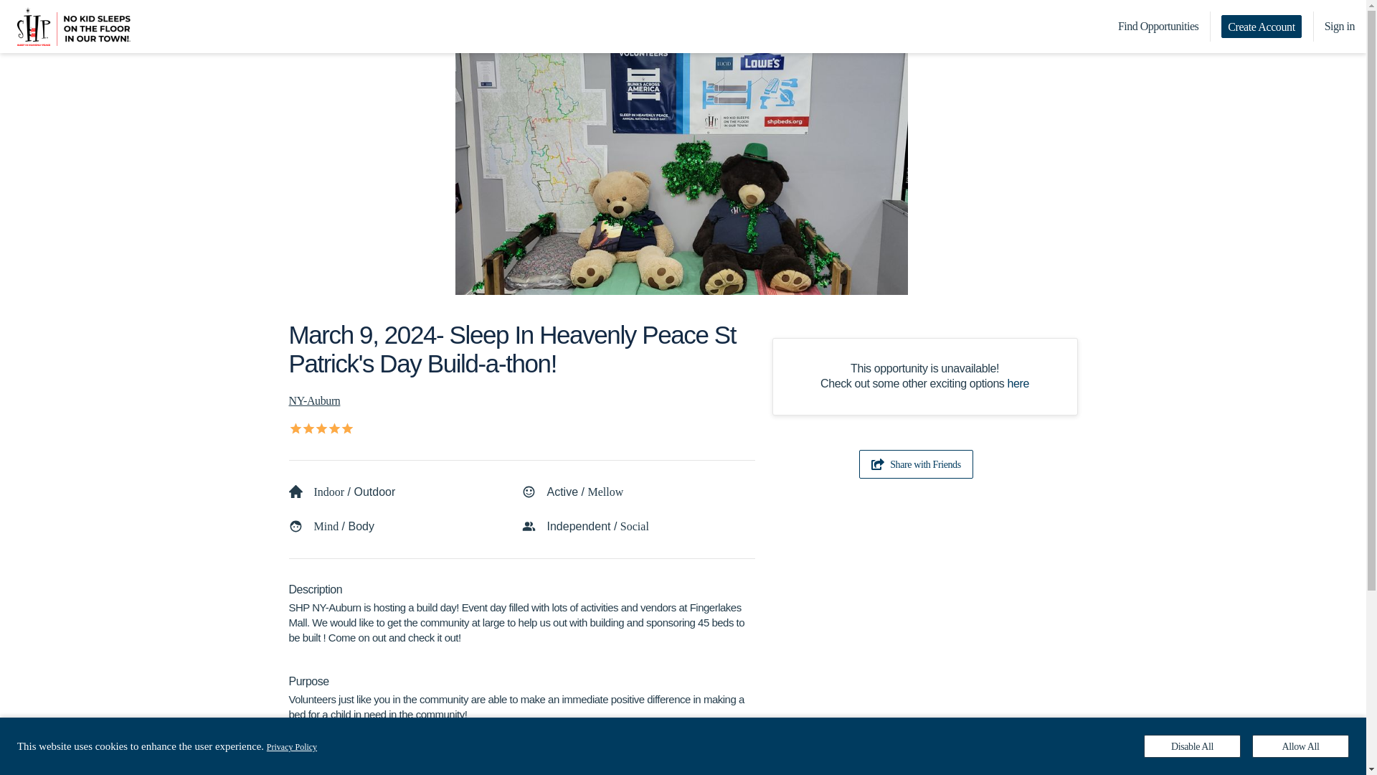  What do you see at coordinates (318, 428) in the screenshot?
I see `Rating: 5.0` at bounding box center [318, 428].